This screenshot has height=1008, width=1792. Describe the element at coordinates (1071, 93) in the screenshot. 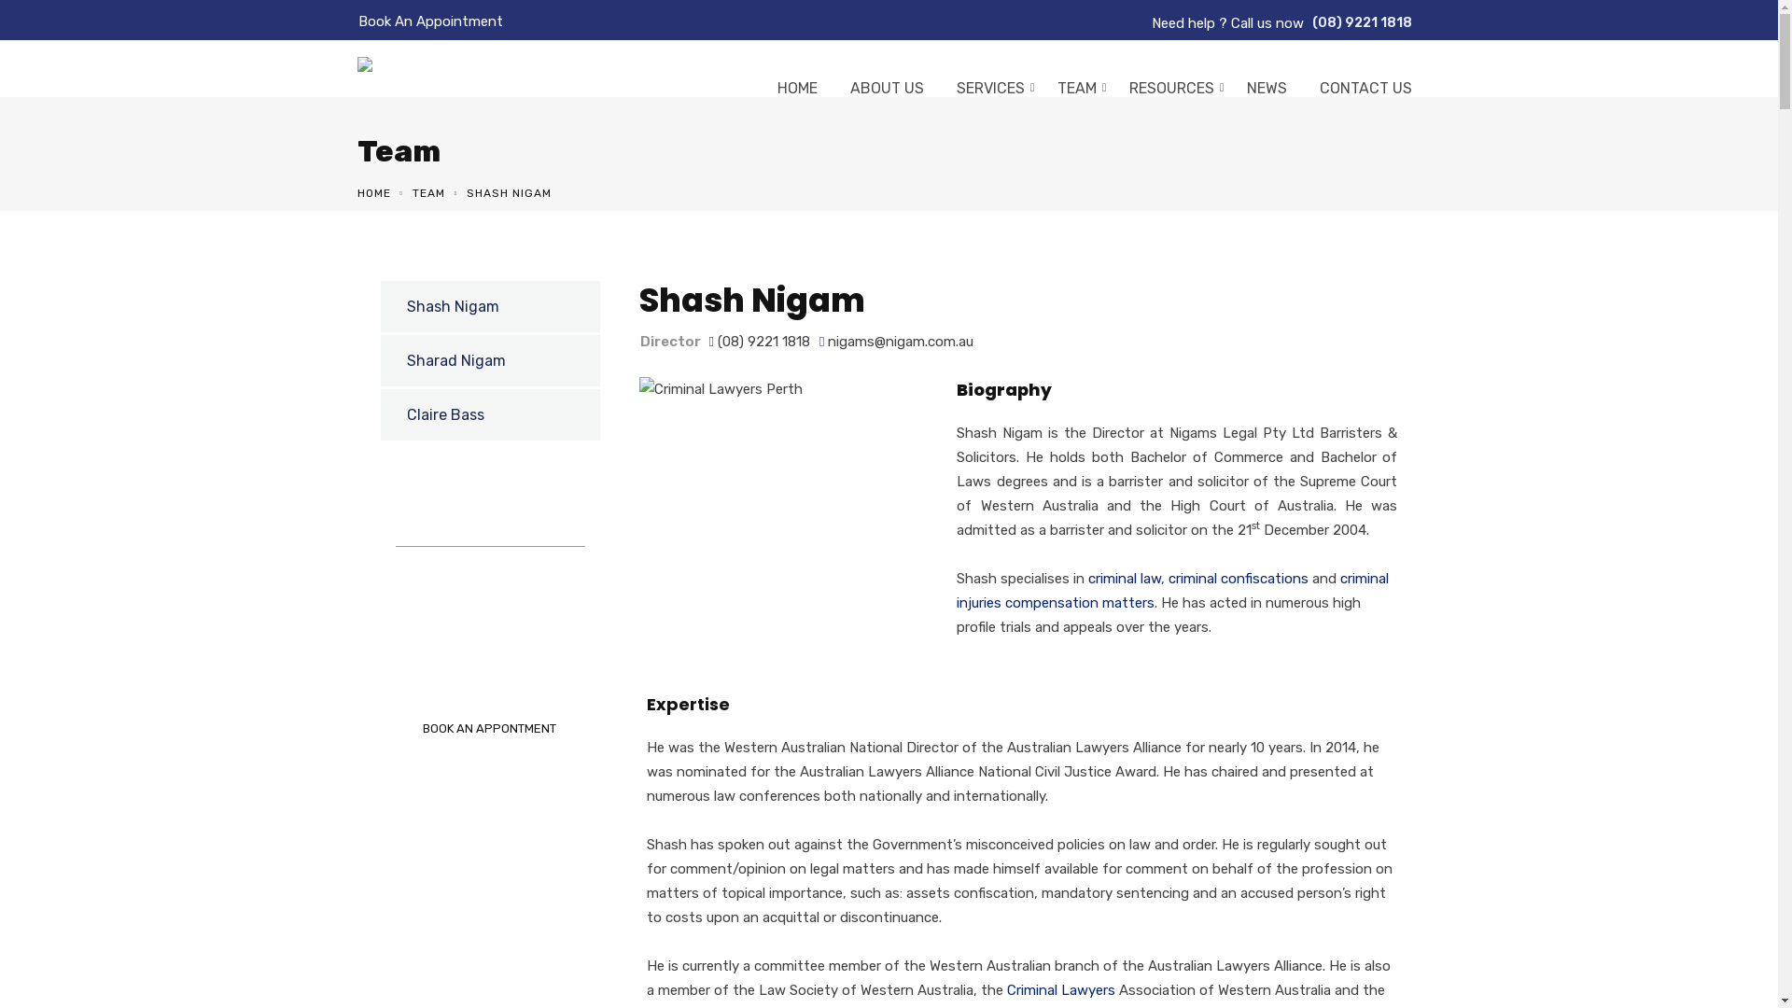

I see `TEAM` at that location.